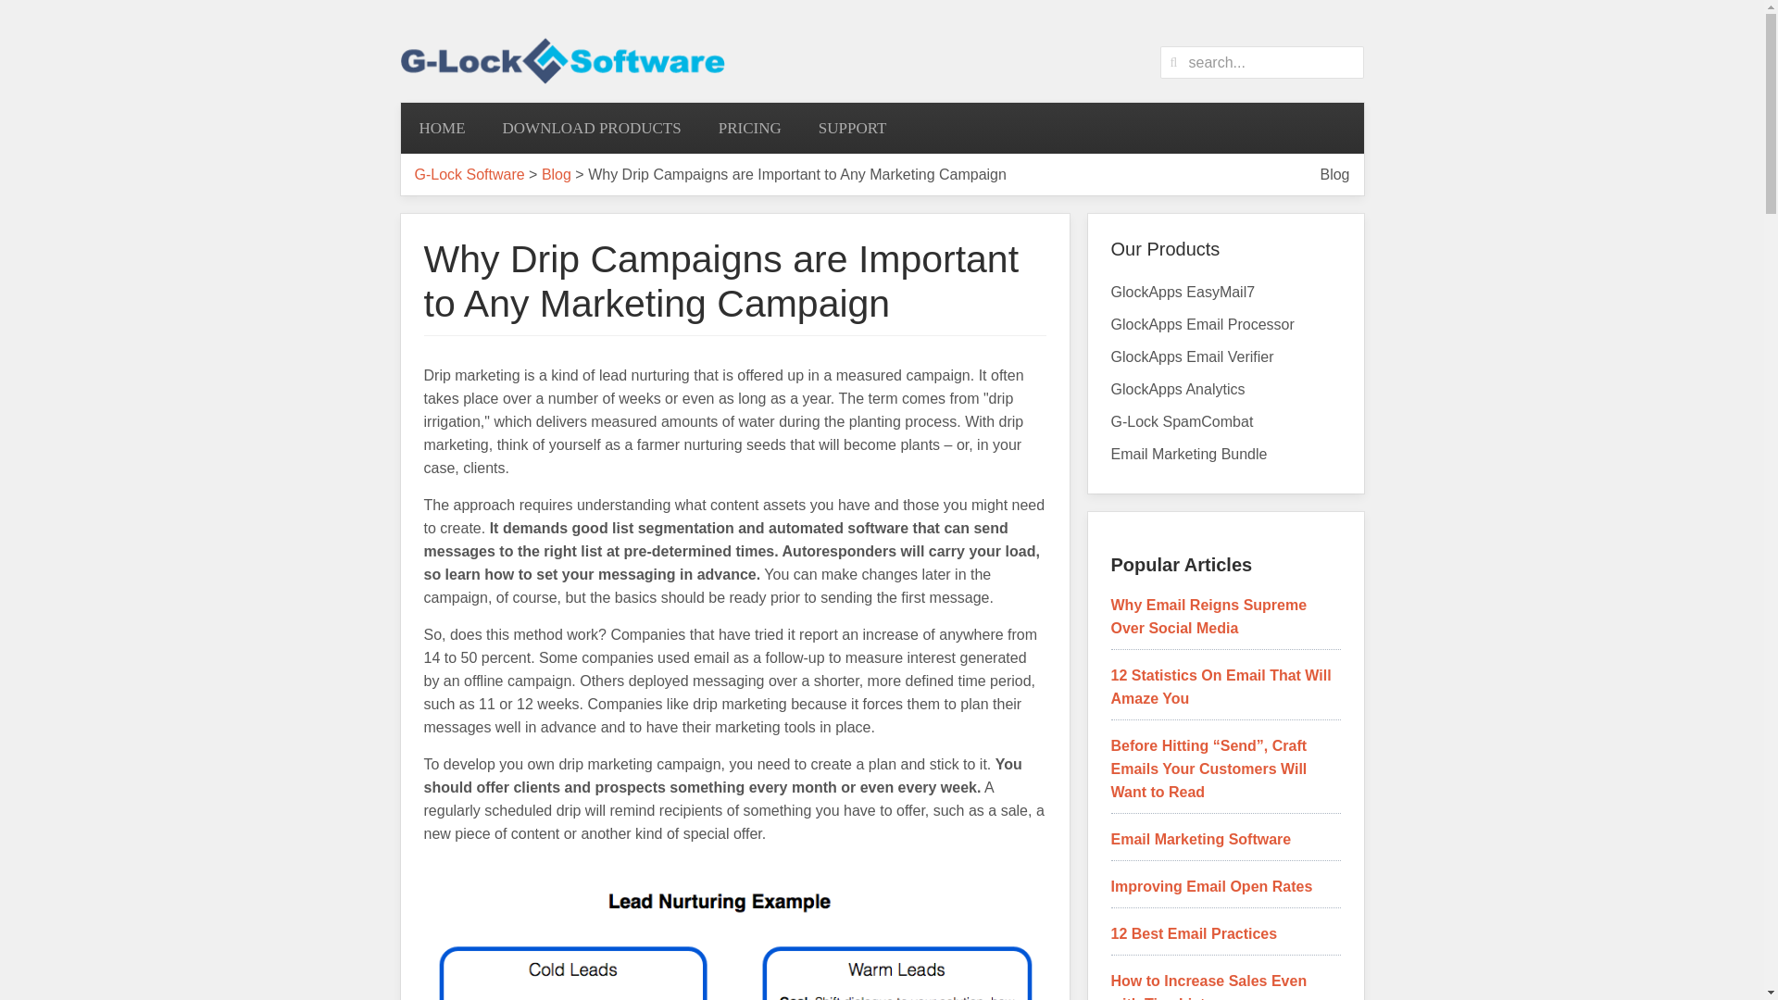  Describe the element at coordinates (1202, 839) in the screenshot. I see `Email Marketing Software` at that location.